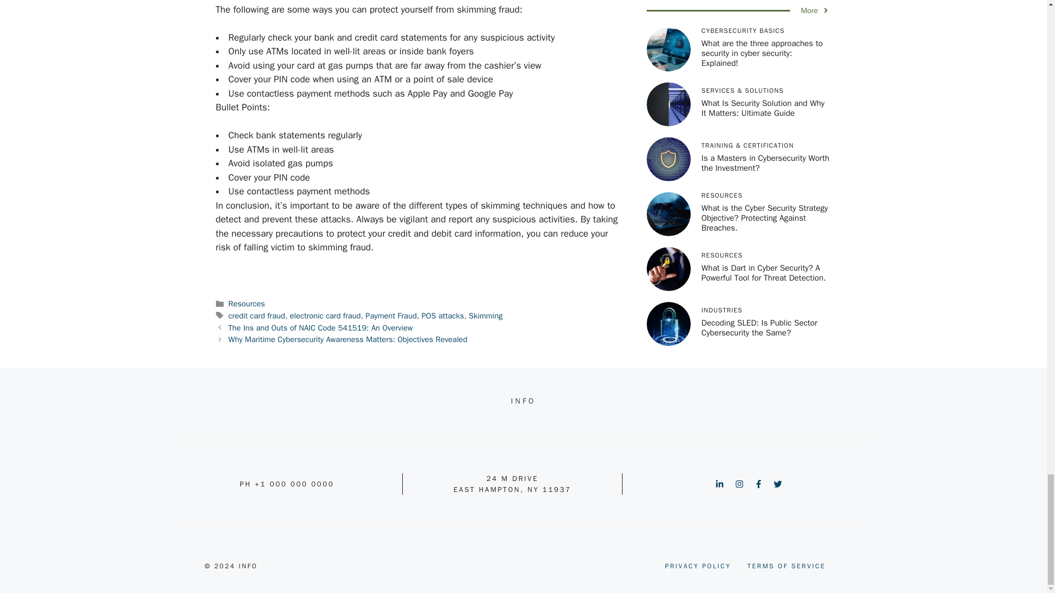  I want to click on PRIVACY POLICY, so click(698, 566).